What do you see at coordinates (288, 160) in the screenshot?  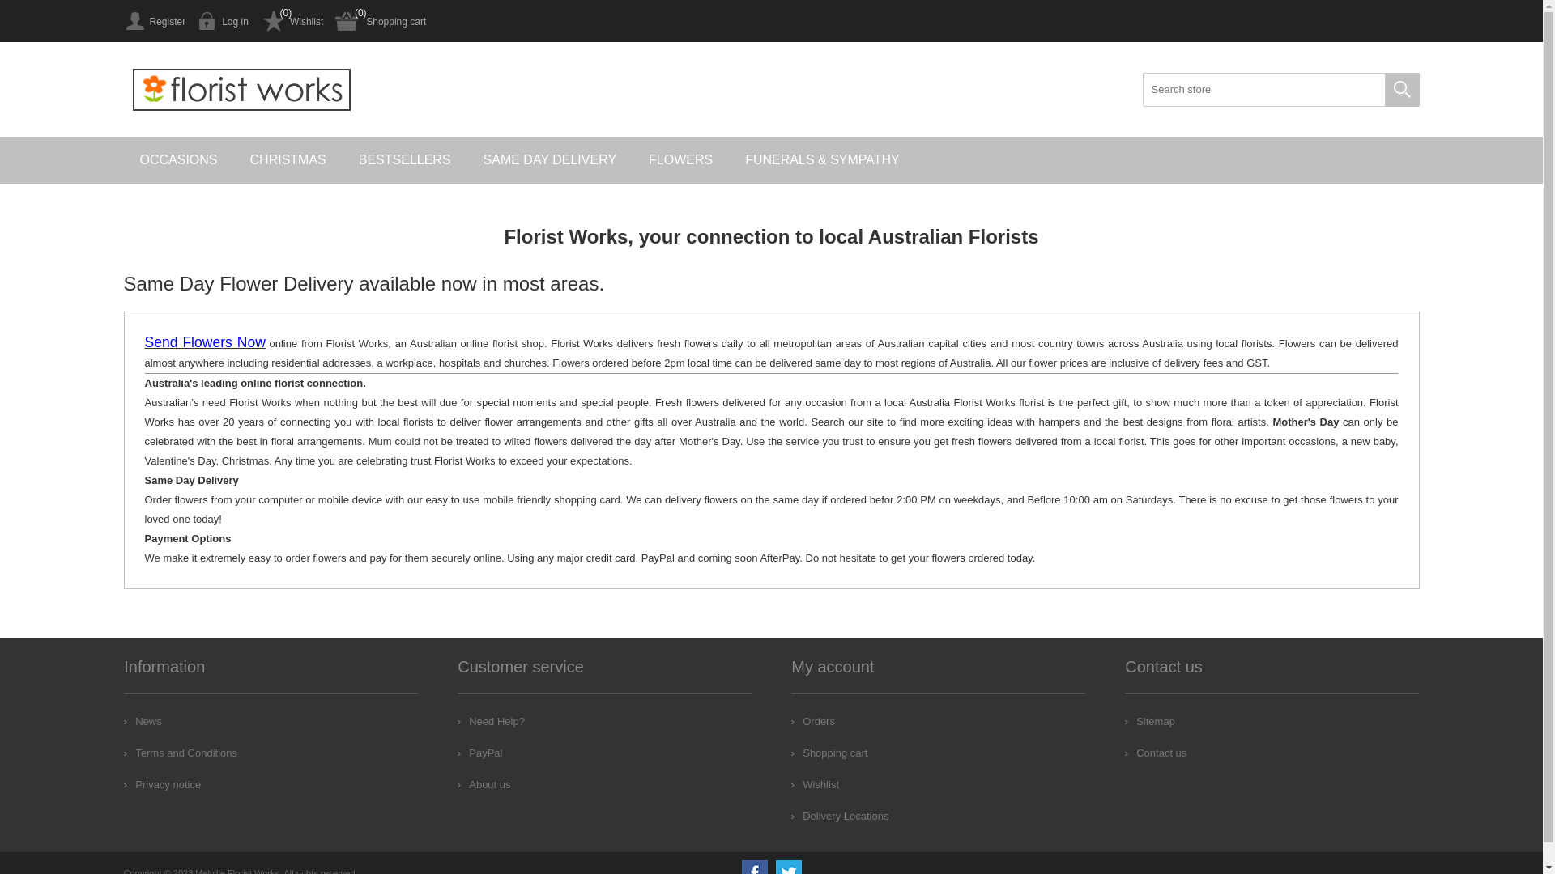 I see `CHRISTMAS` at bounding box center [288, 160].